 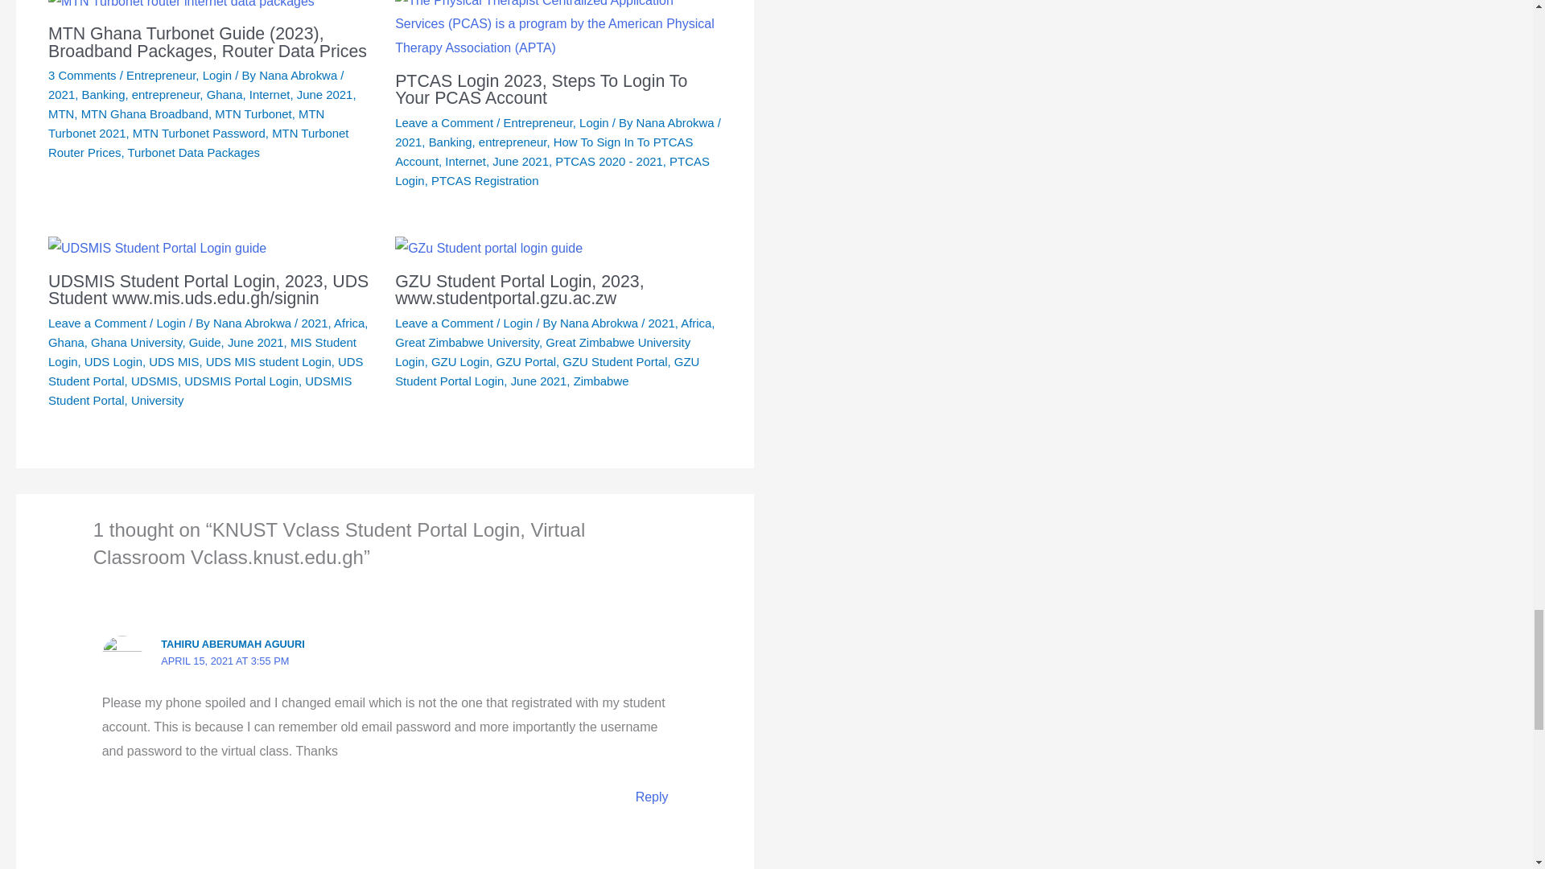 I want to click on View all posts by Nana Abrokwa, so click(x=253, y=323).